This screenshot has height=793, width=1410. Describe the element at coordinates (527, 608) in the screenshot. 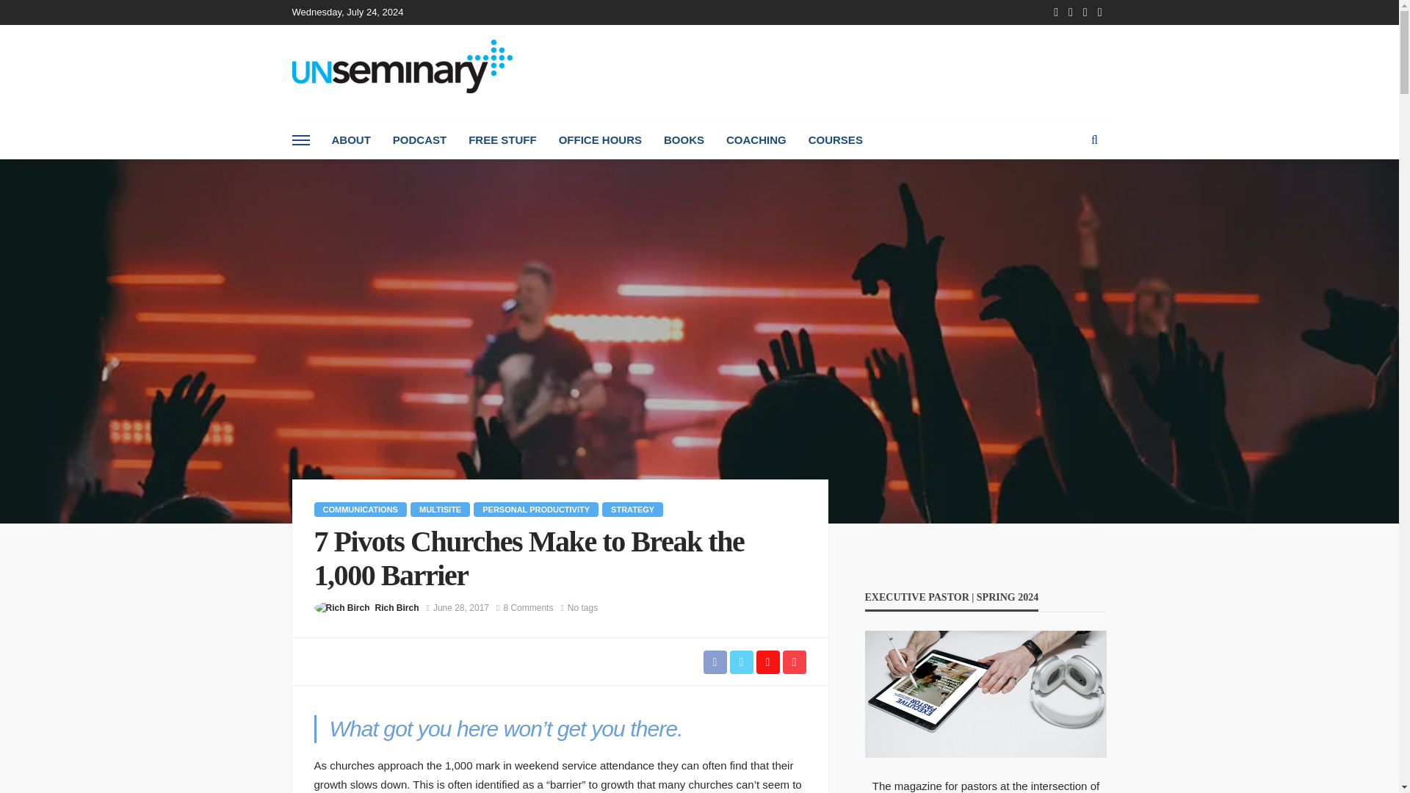

I see `8 Comments` at that location.